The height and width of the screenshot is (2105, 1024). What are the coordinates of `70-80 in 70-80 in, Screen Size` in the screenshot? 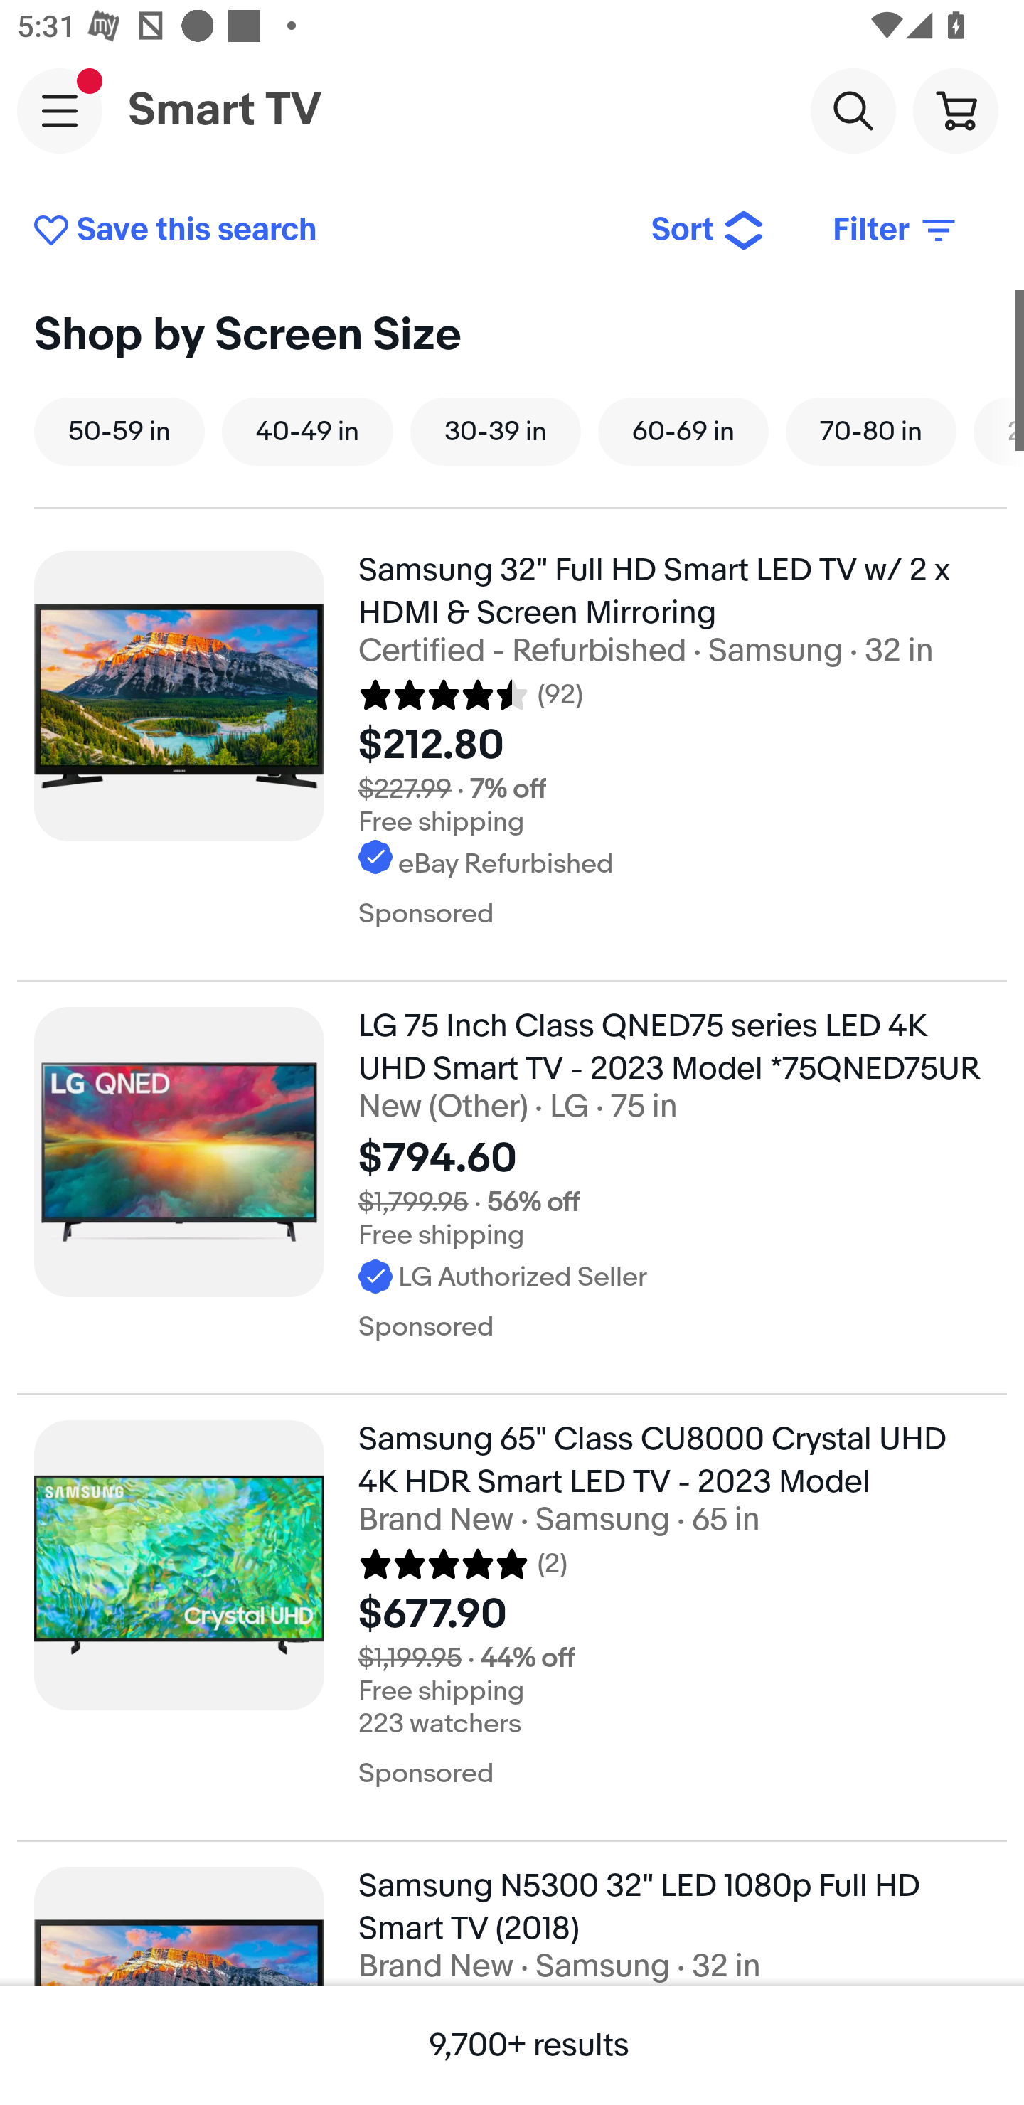 It's located at (870, 431).